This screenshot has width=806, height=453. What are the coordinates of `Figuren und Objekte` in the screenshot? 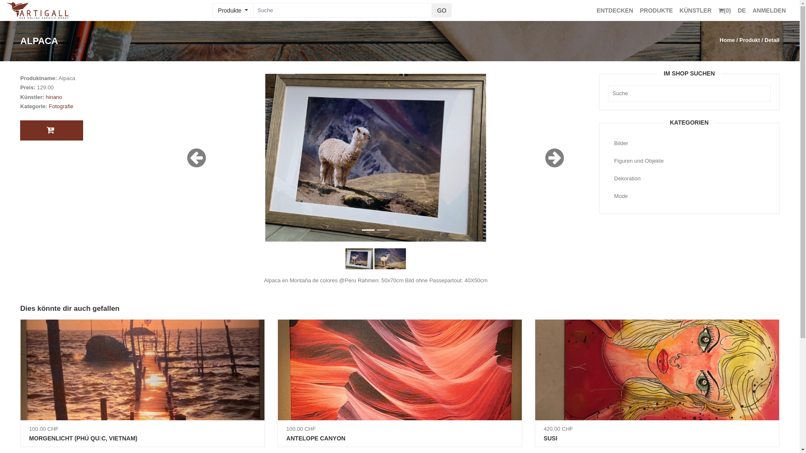 It's located at (689, 161).